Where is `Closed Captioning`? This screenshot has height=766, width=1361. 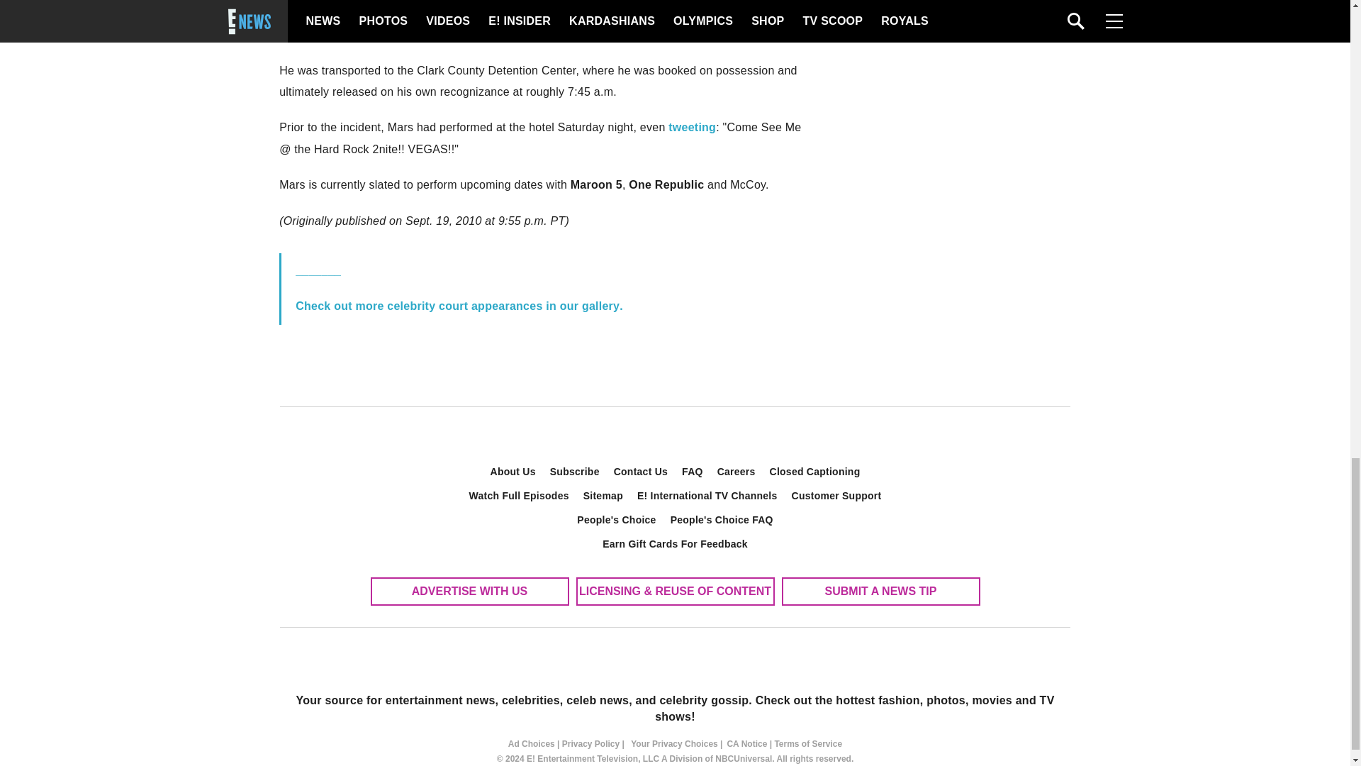 Closed Captioning is located at coordinates (815, 471).